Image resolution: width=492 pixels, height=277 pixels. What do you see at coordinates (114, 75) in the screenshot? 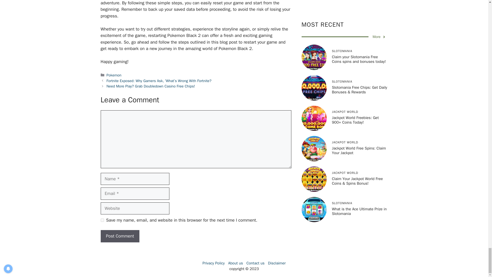
I see `Pokemon` at bounding box center [114, 75].